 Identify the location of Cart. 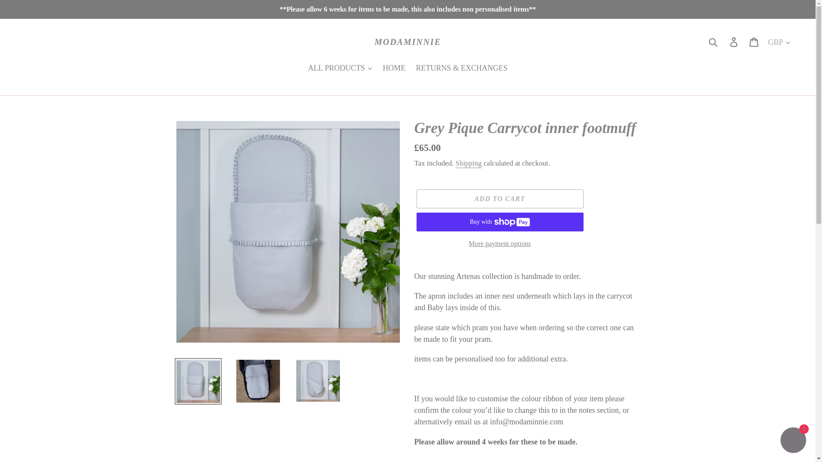
(754, 41).